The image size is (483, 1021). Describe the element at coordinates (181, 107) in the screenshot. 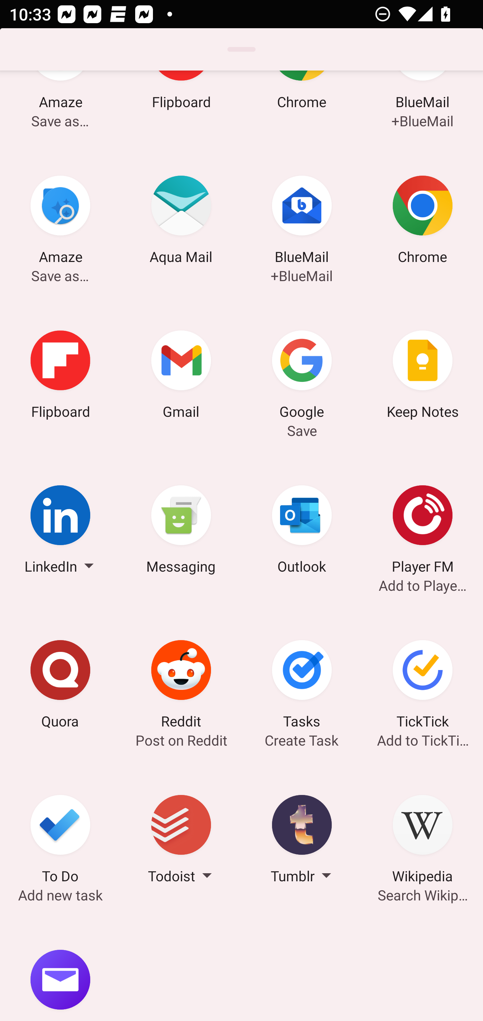

I see `Flipboard` at that location.